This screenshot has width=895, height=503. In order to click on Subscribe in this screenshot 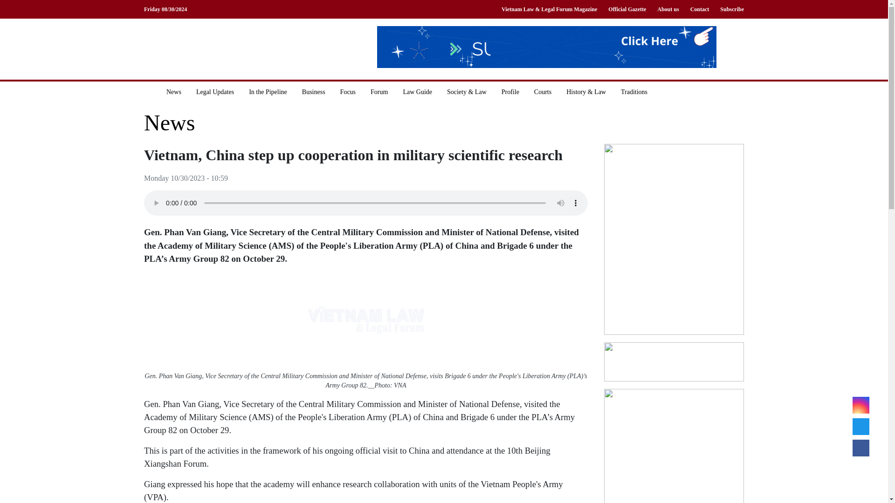, I will do `click(729, 9)`.